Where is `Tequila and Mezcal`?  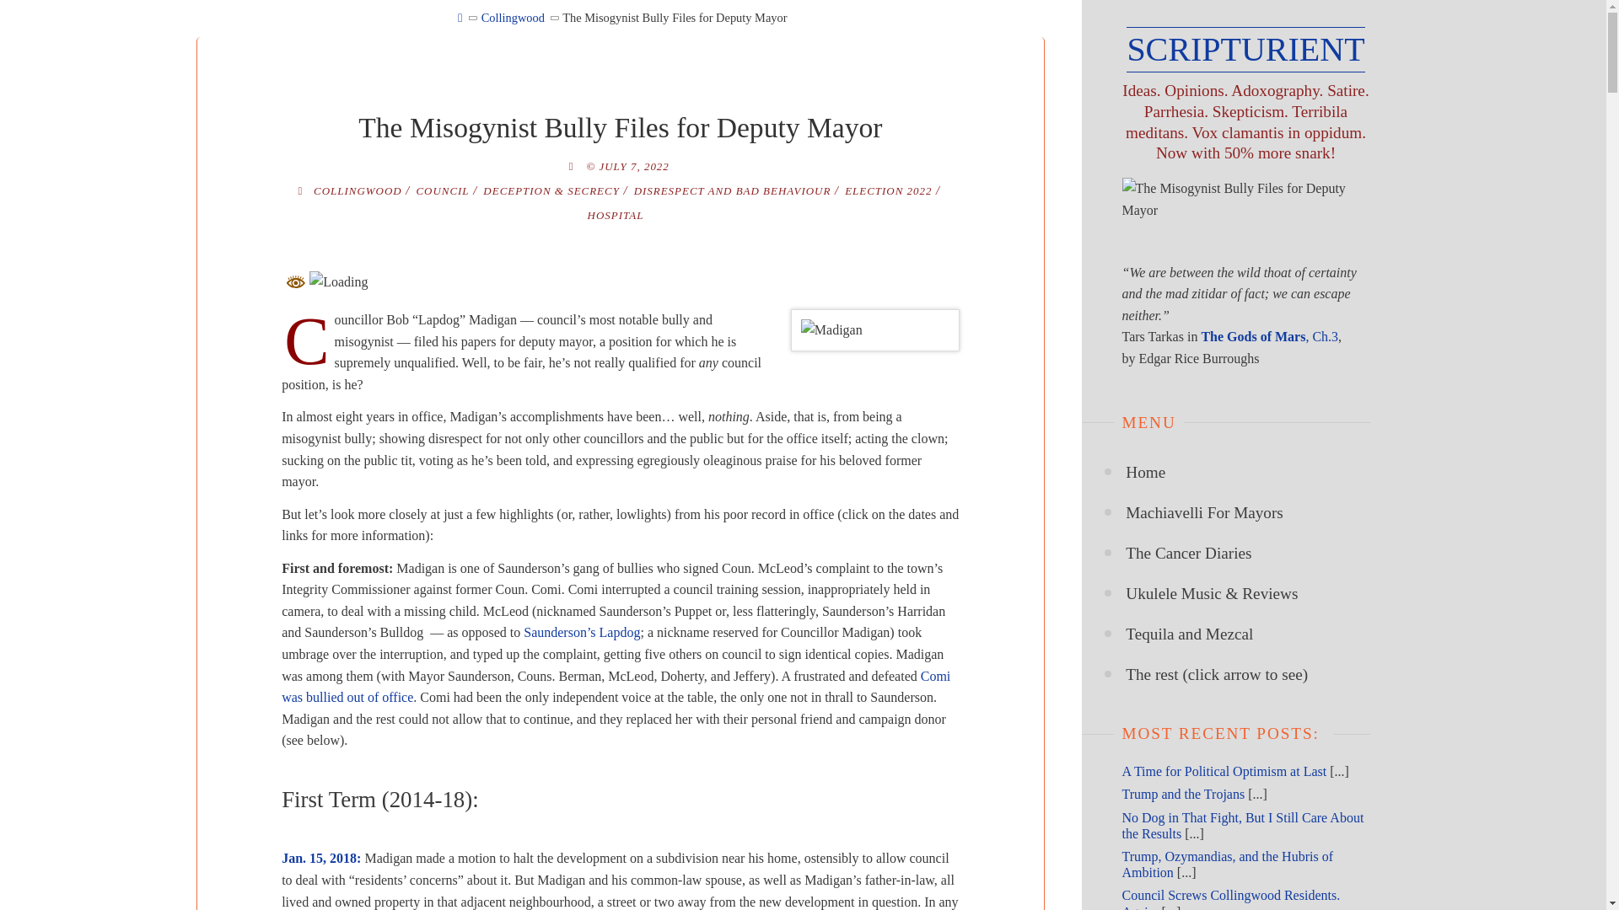 Tequila and Mezcal is located at coordinates (1189, 634).